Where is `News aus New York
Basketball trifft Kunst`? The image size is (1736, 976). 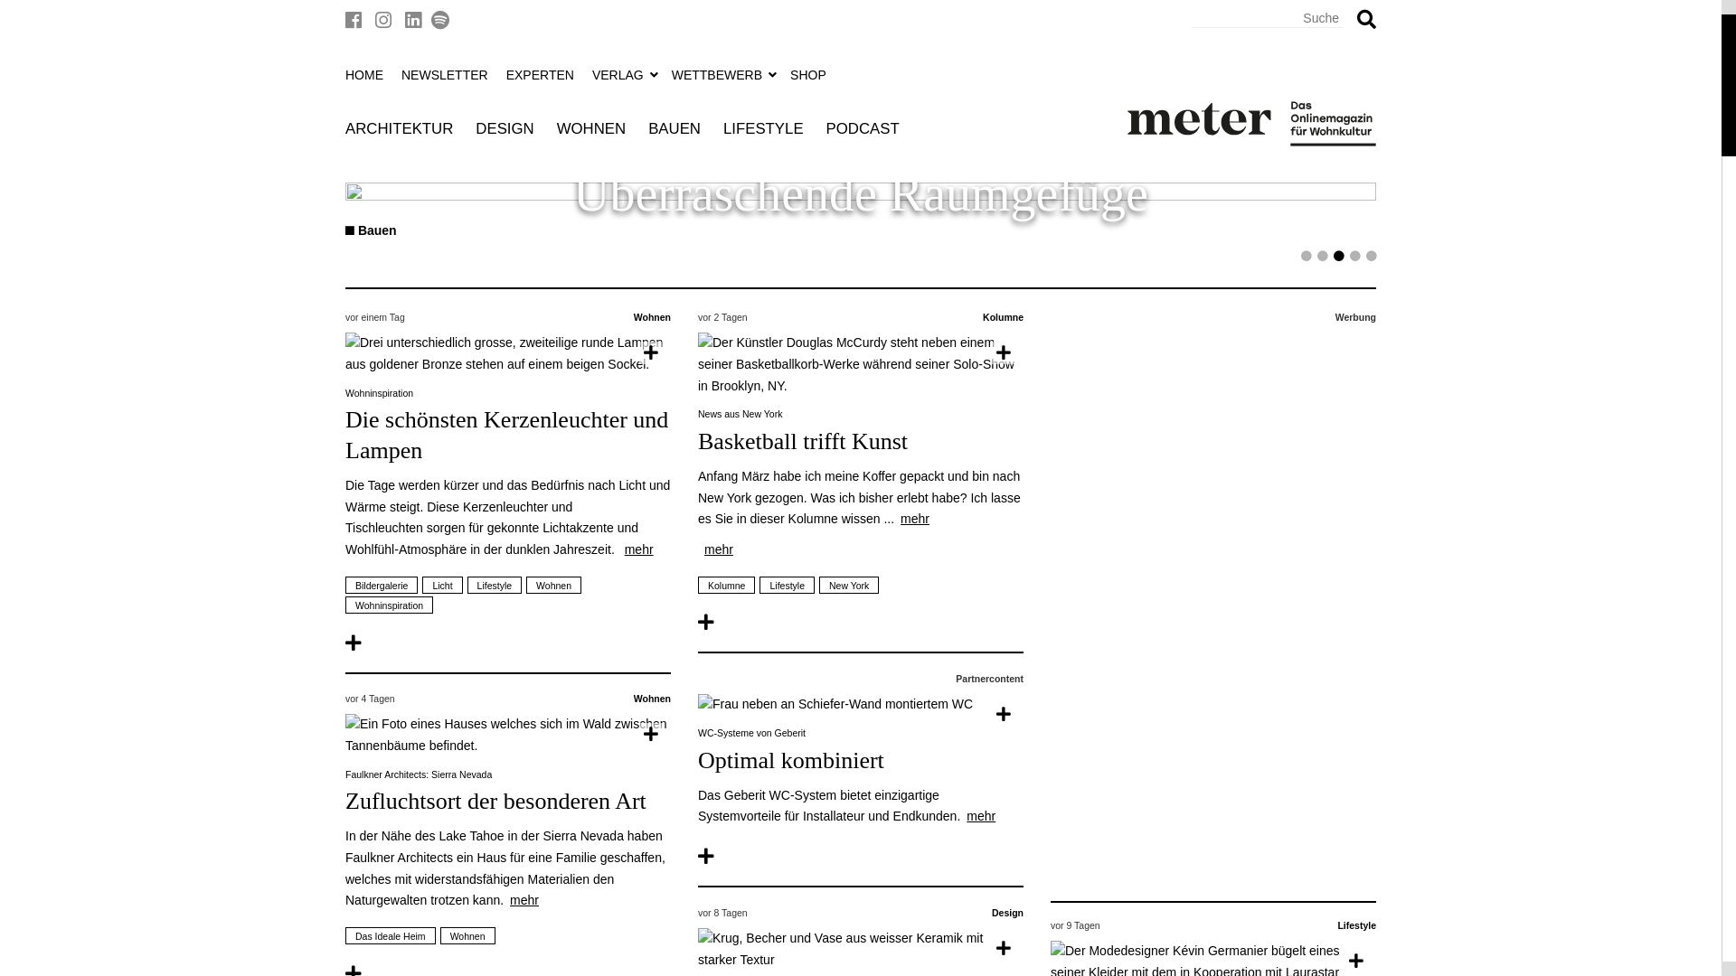 News aus New York
Basketball trifft Kunst is located at coordinates (861, 433).